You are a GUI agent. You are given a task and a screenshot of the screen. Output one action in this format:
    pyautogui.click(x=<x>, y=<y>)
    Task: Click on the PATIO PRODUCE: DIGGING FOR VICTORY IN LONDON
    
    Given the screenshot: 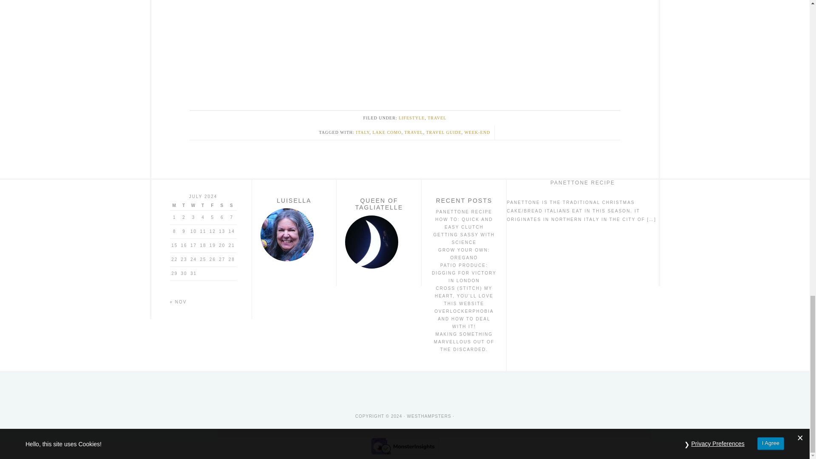 What is the action you would take?
    pyautogui.click(x=464, y=273)
    